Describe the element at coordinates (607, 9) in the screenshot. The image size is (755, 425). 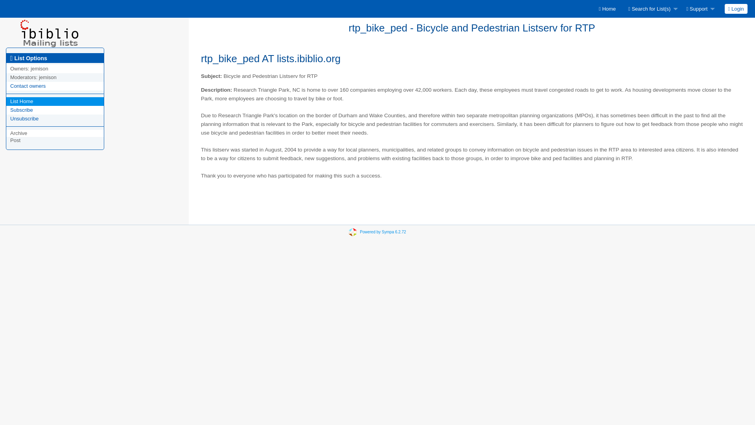
I see `Home` at that location.